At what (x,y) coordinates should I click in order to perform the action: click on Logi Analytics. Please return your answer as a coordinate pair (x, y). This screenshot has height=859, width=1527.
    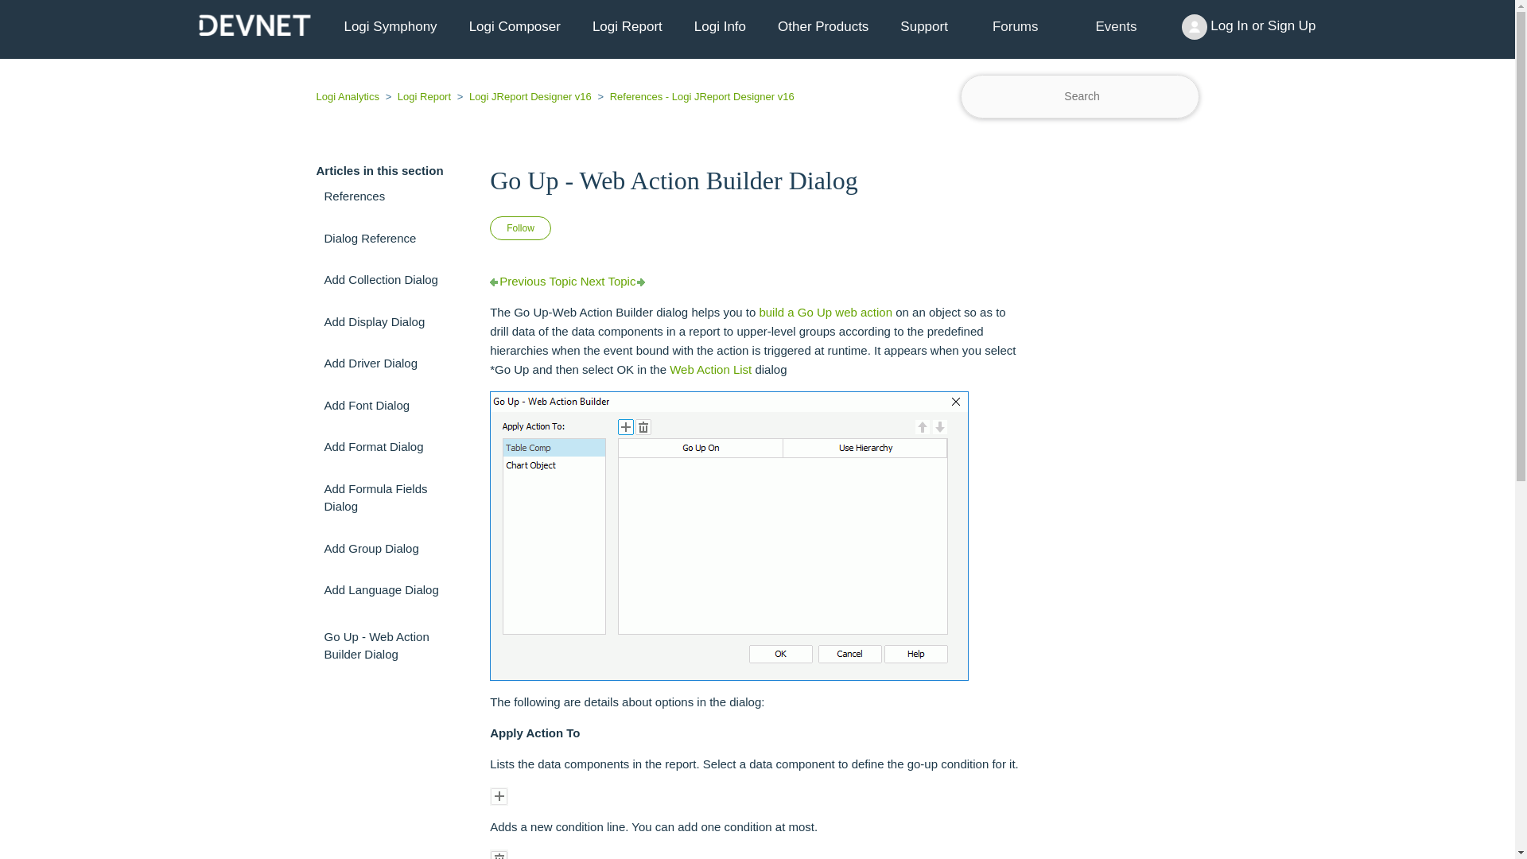
    Looking at the image, I should click on (349, 96).